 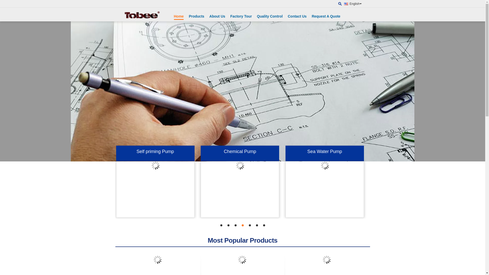 What do you see at coordinates (340, 4) in the screenshot?
I see `Hebei Tobee Group Co.,Limited` at bounding box center [340, 4].